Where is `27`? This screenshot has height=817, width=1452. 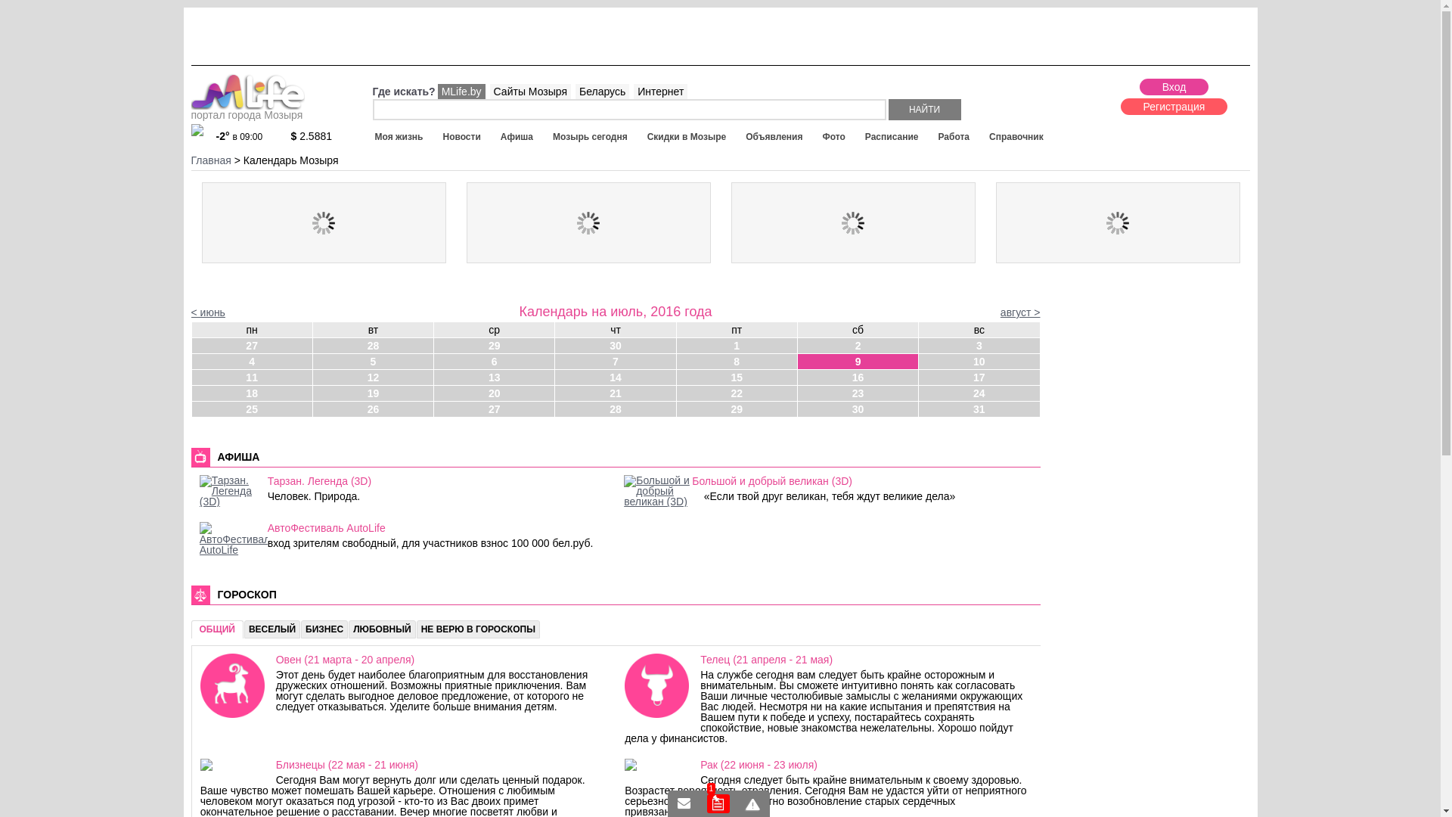
27 is located at coordinates (253, 345).